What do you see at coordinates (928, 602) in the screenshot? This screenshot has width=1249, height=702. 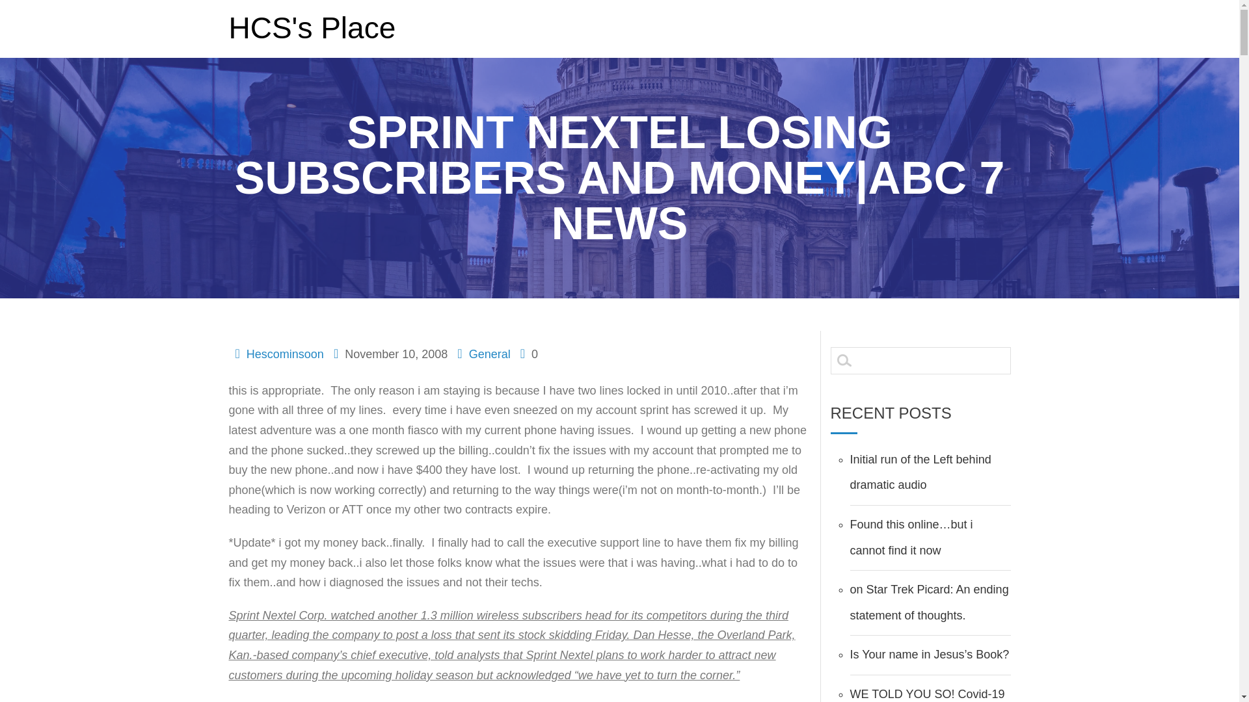 I see `on Star Trek Picard: An ending statement of thoughts.` at bounding box center [928, 602].